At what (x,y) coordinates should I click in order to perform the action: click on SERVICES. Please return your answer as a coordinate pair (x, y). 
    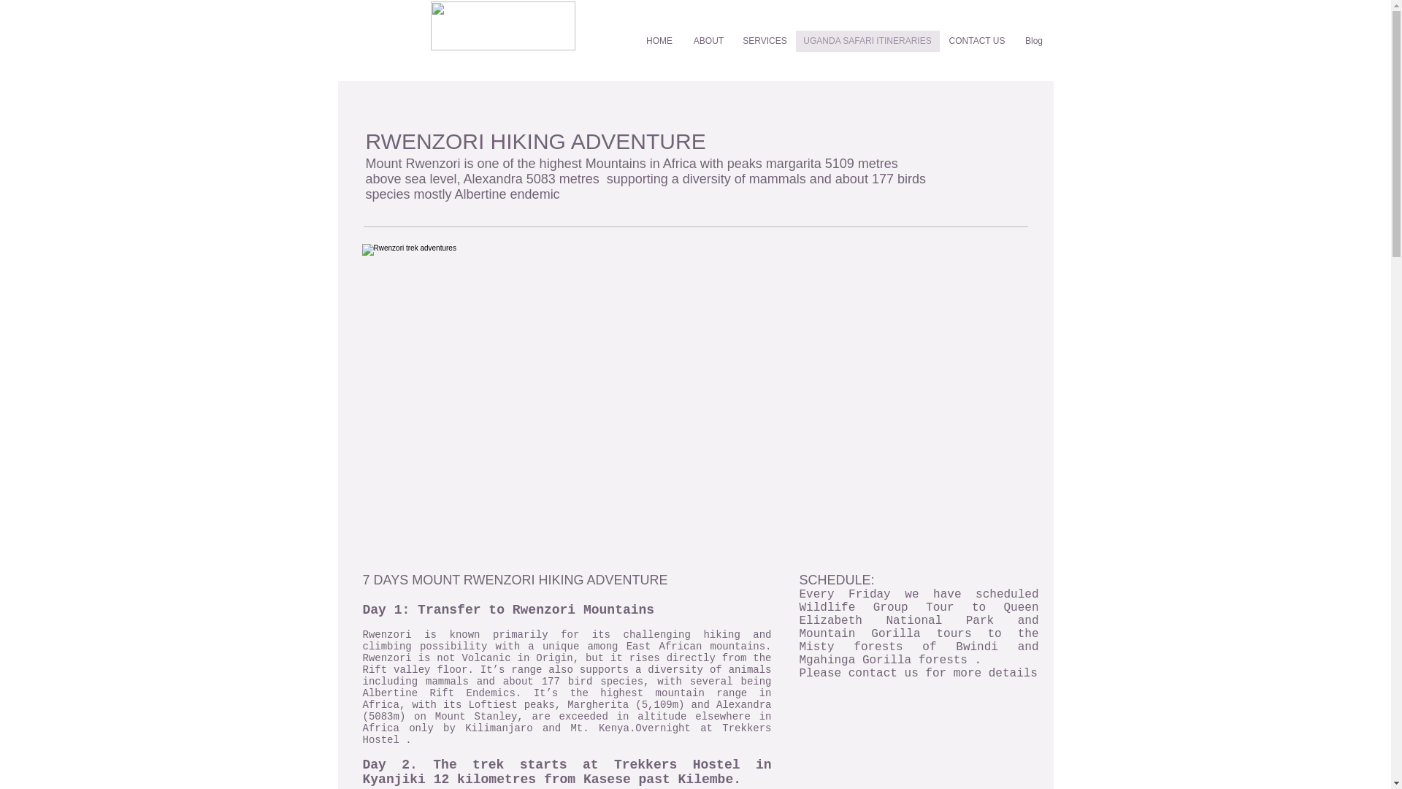
    Looking at the image, I should click on (765, 41).